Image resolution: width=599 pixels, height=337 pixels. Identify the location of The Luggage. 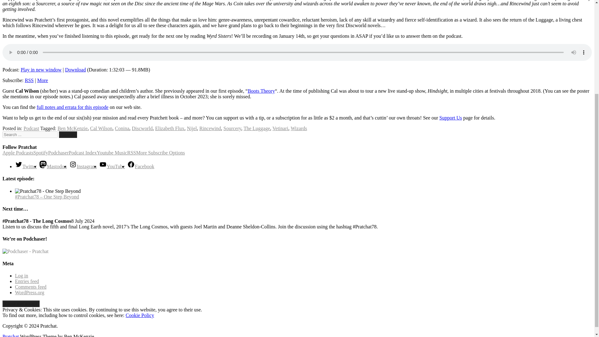
(257, 128).